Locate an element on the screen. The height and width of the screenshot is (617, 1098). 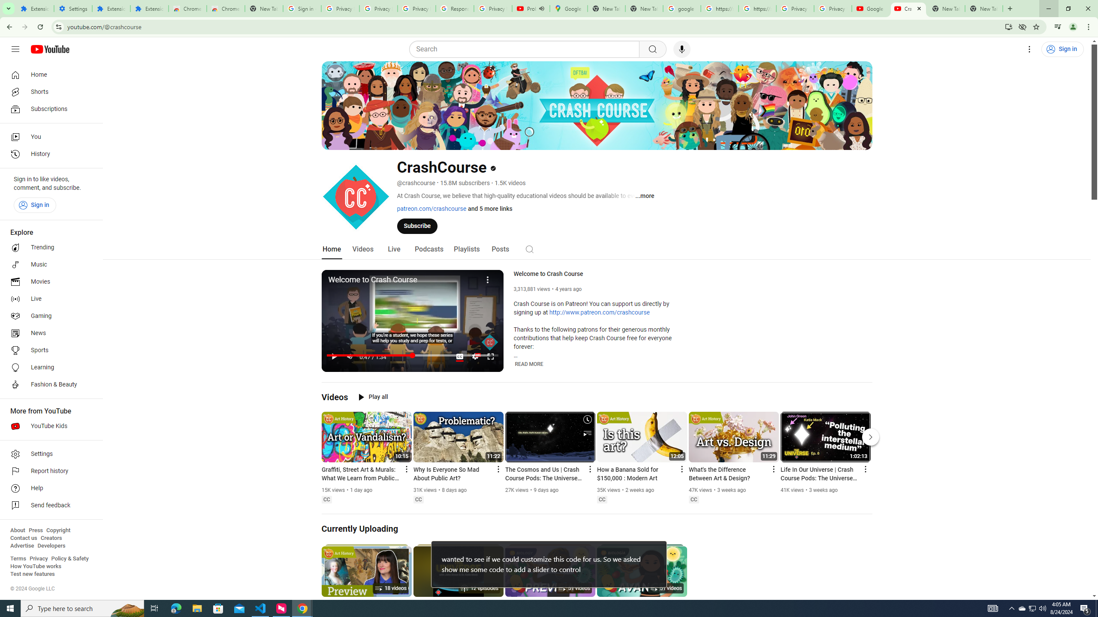
Help is located at coordinates (49, 488).